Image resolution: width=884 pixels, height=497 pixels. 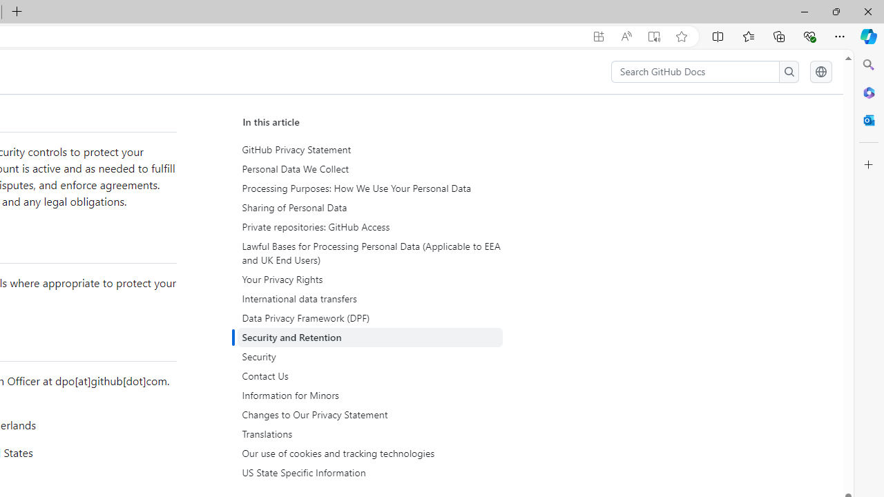 What do you see at coordinates (370, 279) in the screenshot?
I see `Your Privacy Rights` at bounding box center [370, 279].